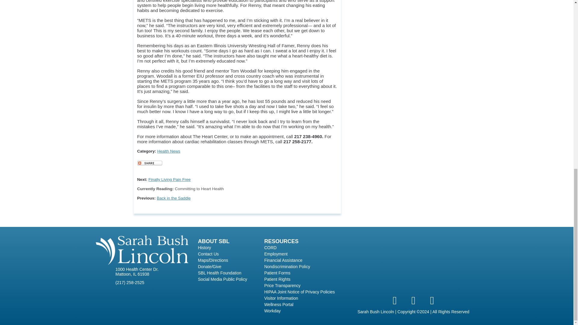  Describe the element at coordinates (413, 300) in the screenshot. I see `Instagram` at that location.